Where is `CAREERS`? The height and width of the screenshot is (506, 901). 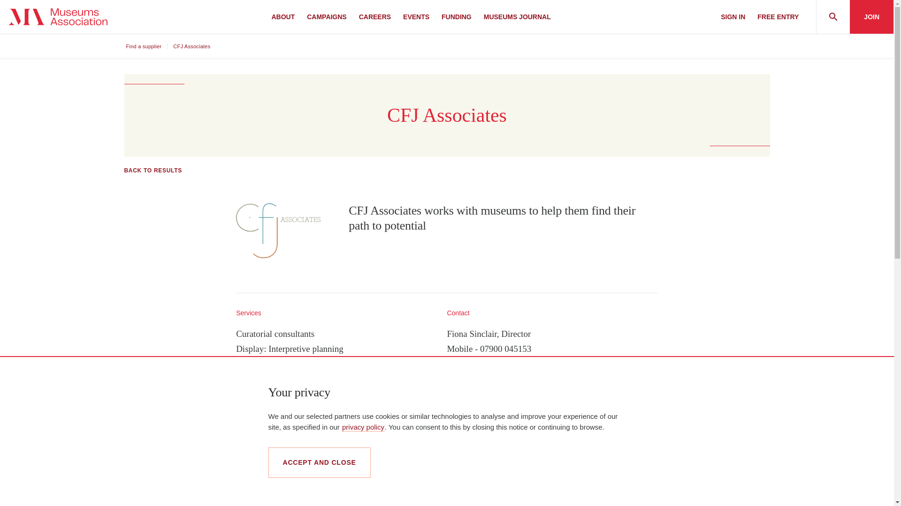 CAREERS is located at coordinates (374, 17).